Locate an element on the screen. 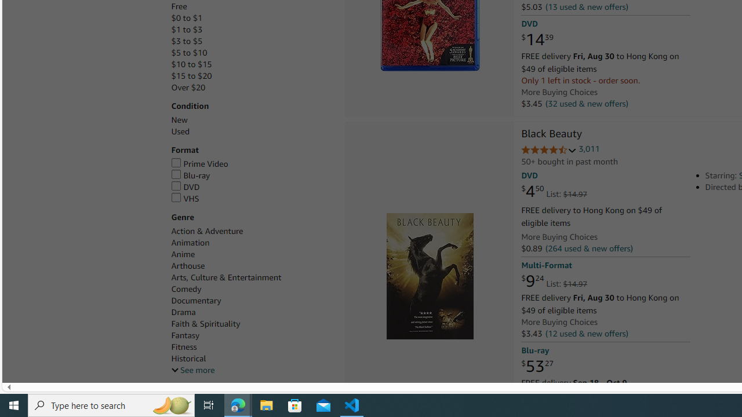 The height and width of the screenshot is (417, 742). Black Beauty is located at coordinates (429, 276).